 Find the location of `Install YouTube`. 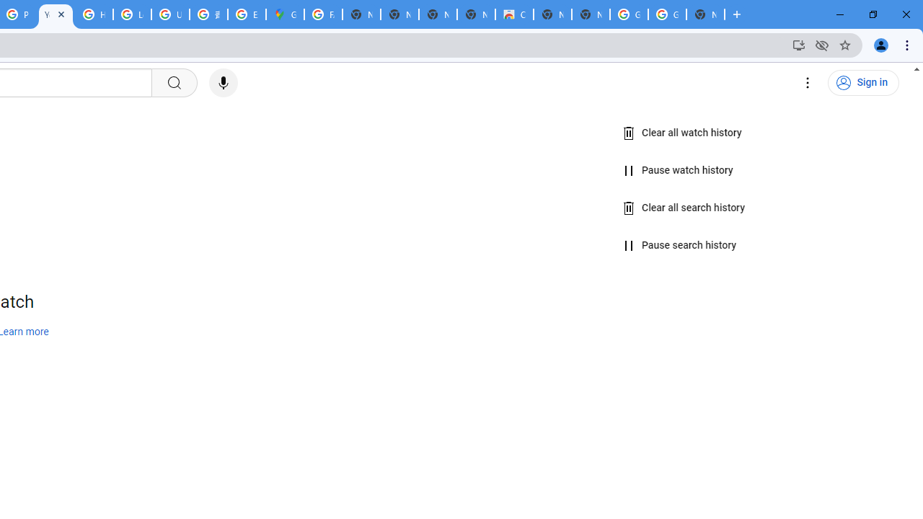

Install YouTube is located at coordinates (799, 45).